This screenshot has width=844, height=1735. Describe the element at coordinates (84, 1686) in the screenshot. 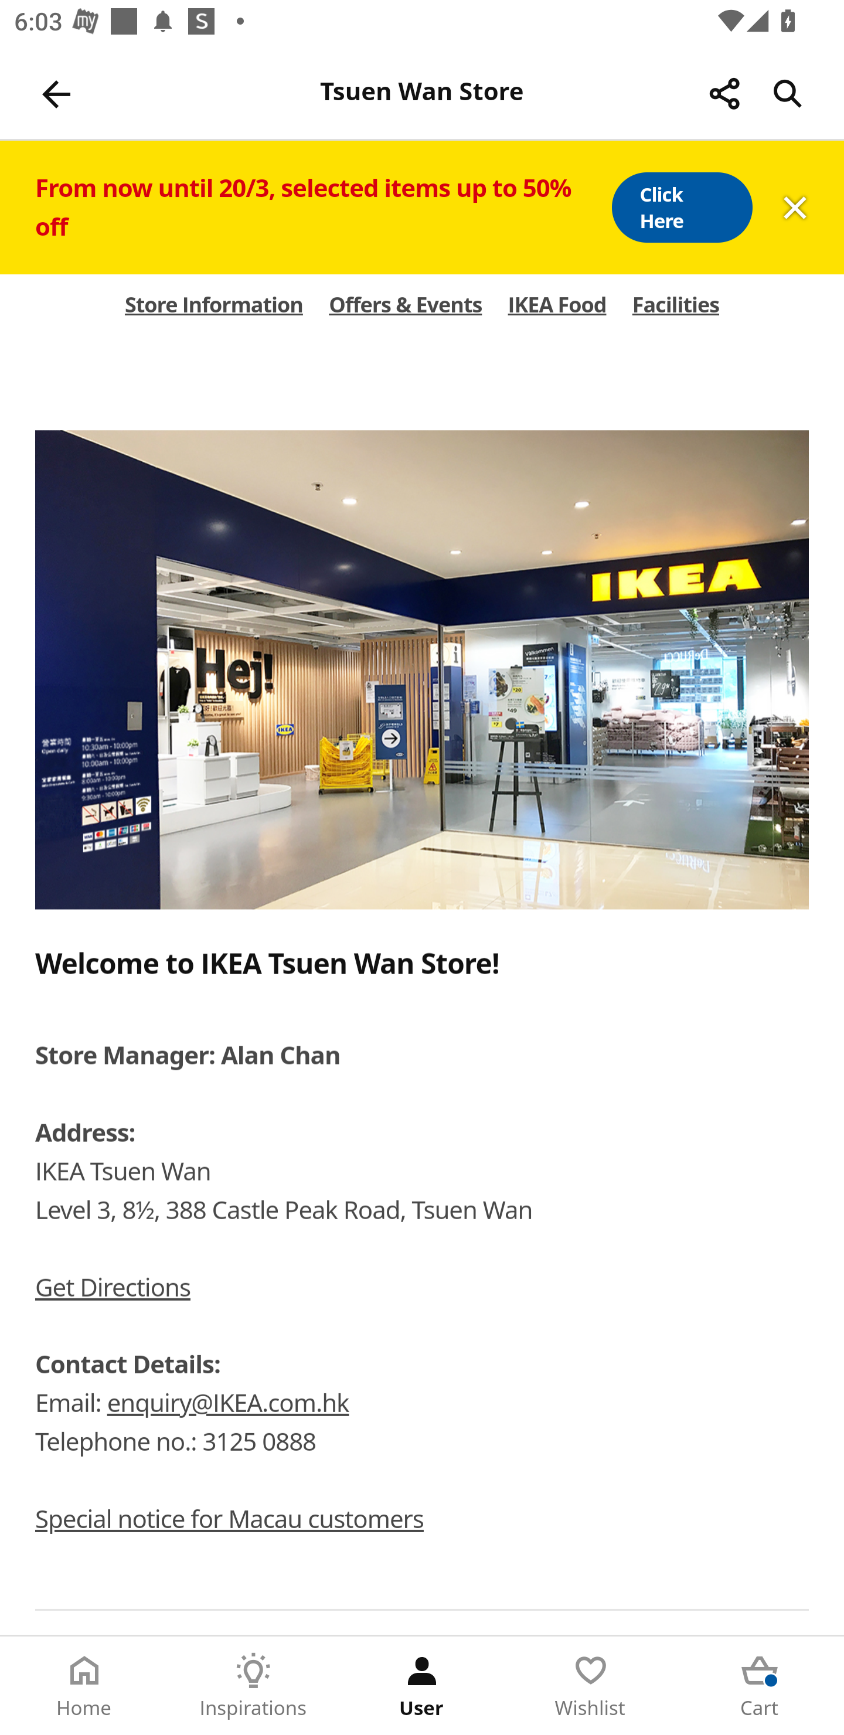

I see `Home
Tab 1 of 5` at that location.